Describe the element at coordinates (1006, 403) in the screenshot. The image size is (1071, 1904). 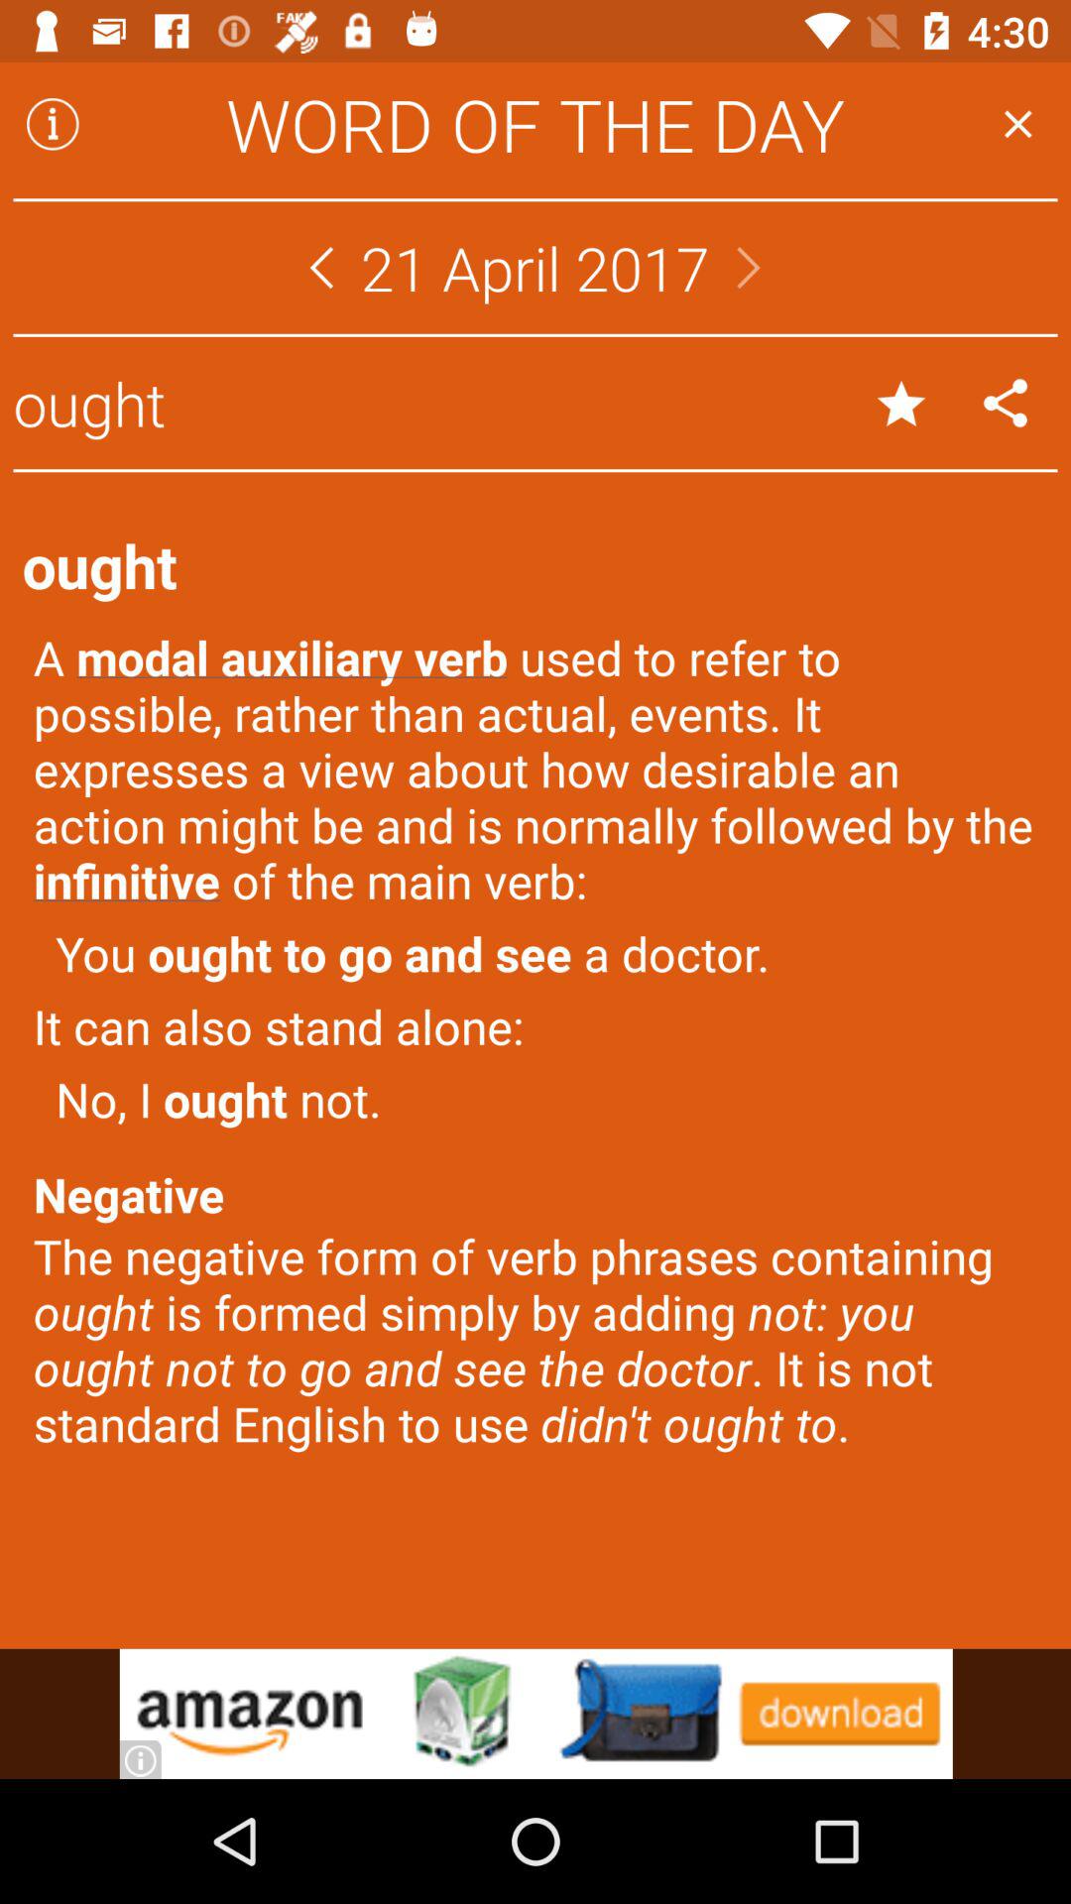
I see `share the article` at that location.